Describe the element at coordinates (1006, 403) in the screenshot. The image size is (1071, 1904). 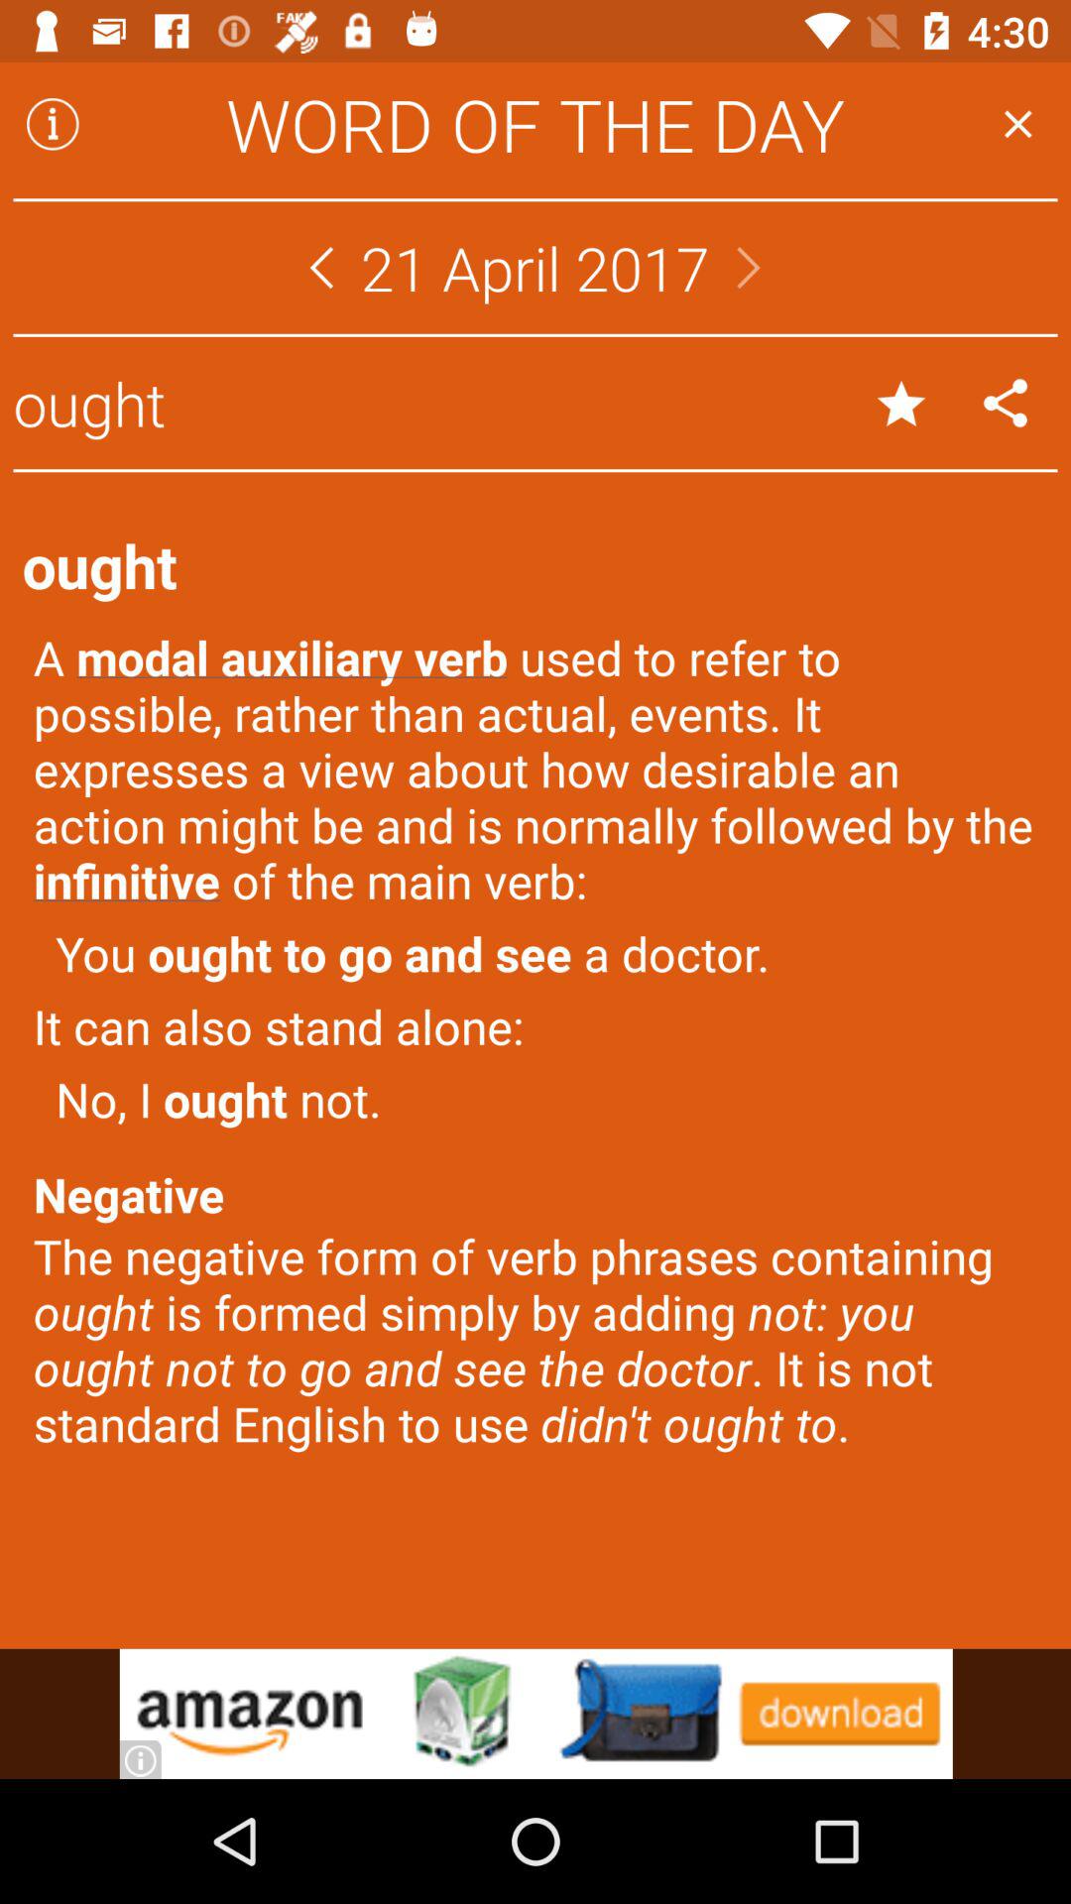
I see `share the article` at that location.